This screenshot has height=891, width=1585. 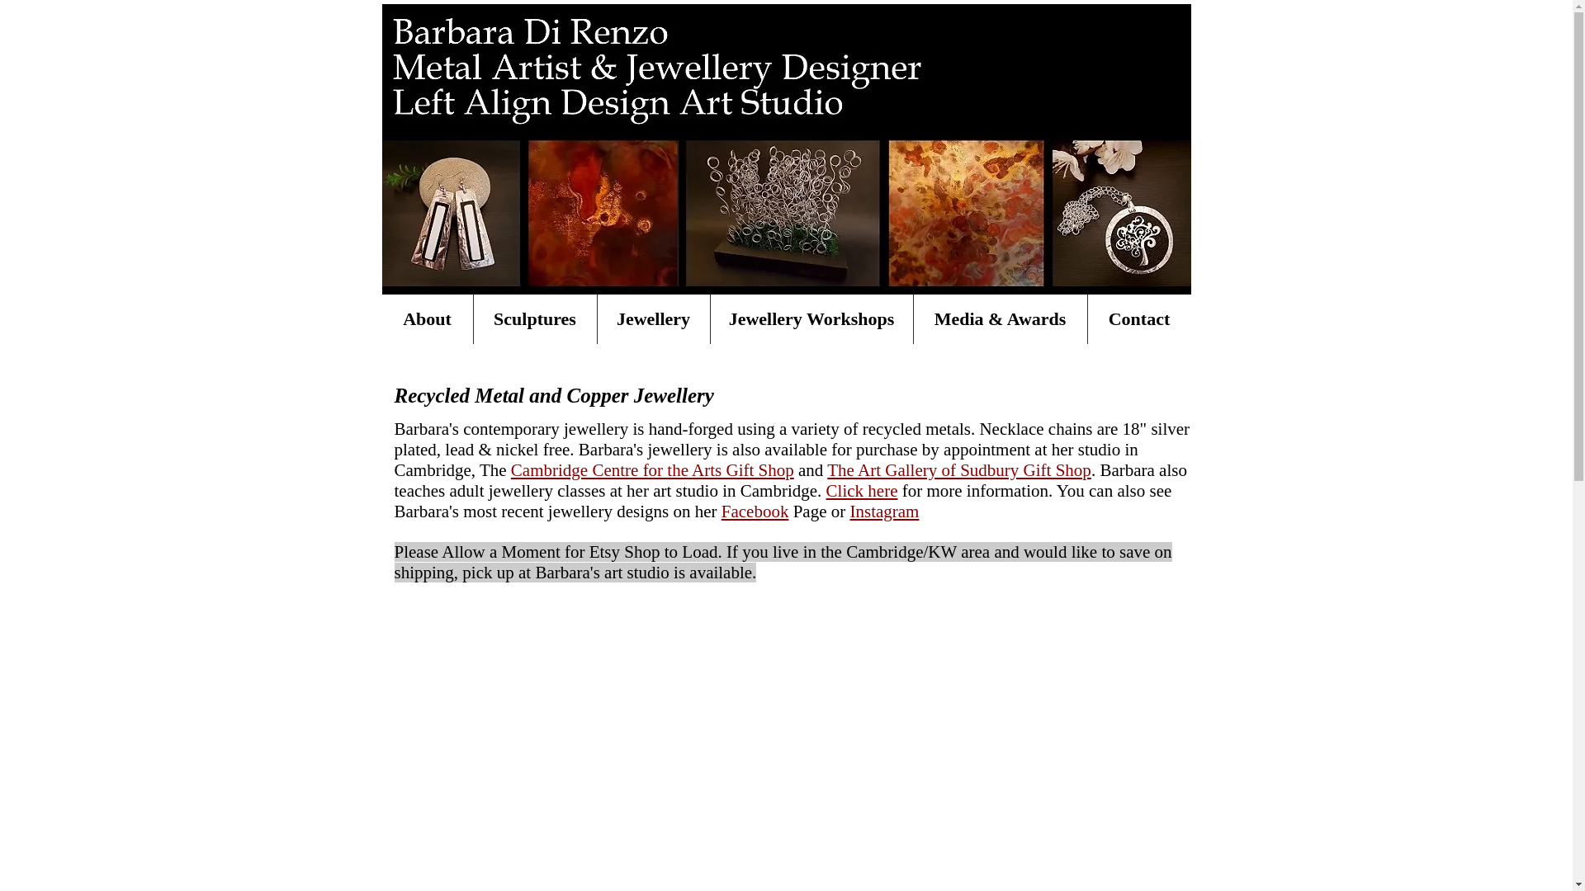 What do you see at coordinates (884, 511) in the screenshot?
I see `Instagram` at bounding box center [884, 511].